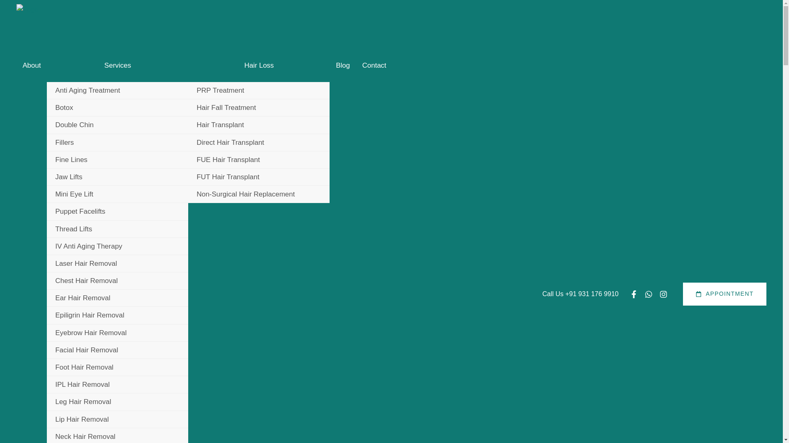 Image resolution: width=789 pixels, height=443 pixels. I want to click on Mini Eye Lift, so click(118, 194).